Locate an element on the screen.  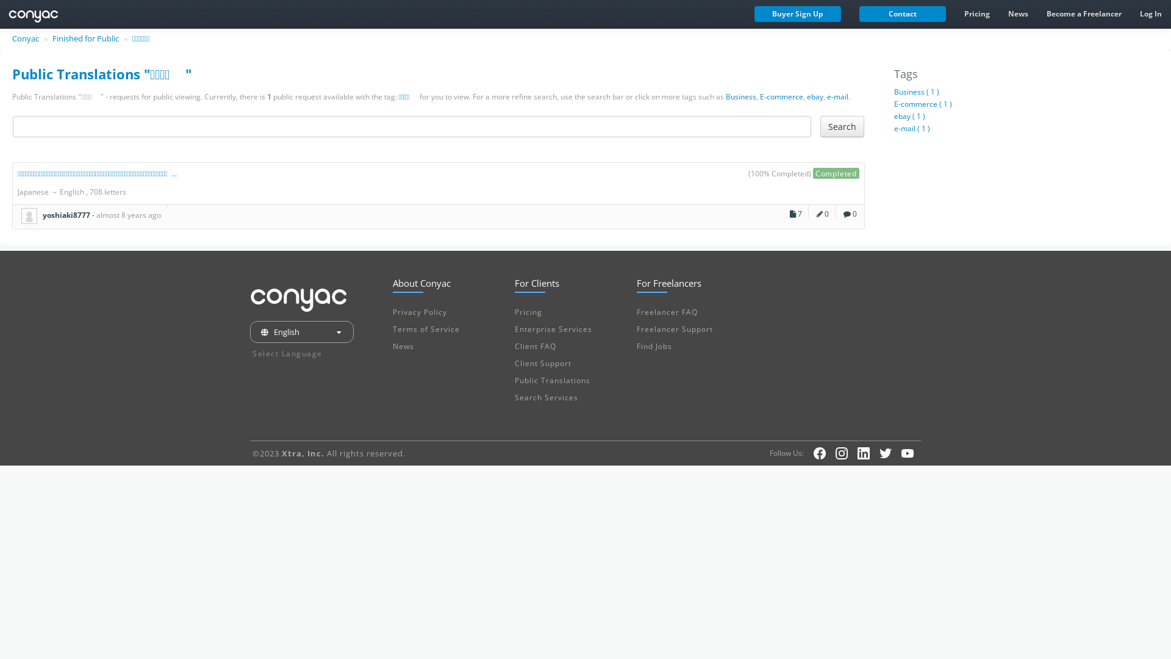
YouTube is located at coordinates (908, 453).